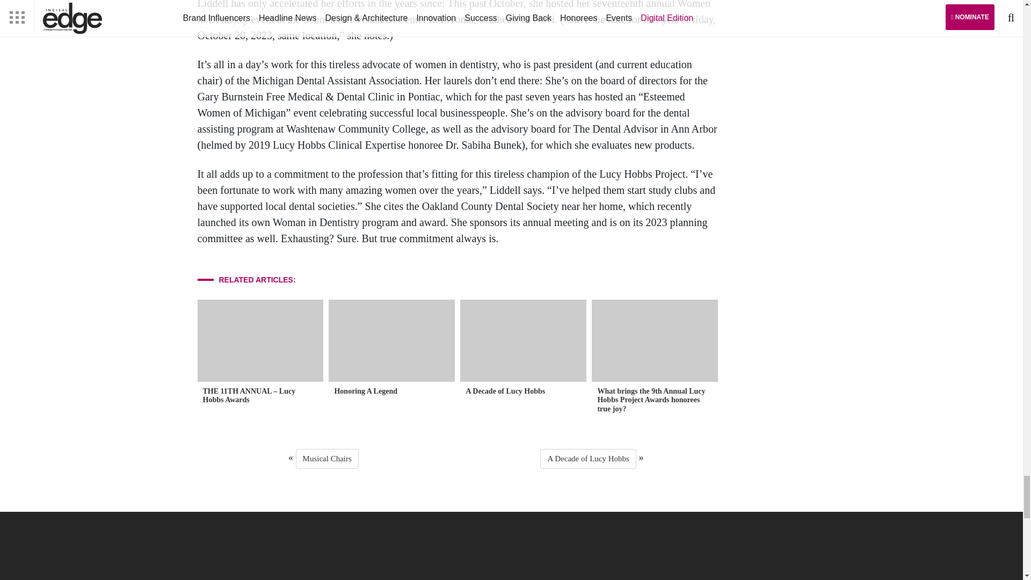 The height and width of the screenshot is (580, 1031). Describe the element at coordinates (391, 348) in the screenshot. I see `Honoring A Legend` at that location.